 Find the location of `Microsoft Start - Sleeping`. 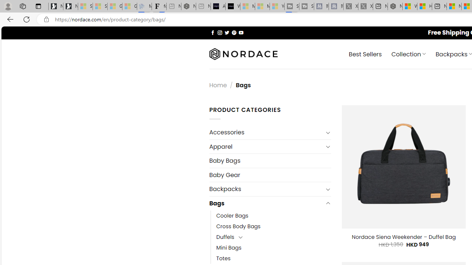

Microsoft Start - Sleeping is located at coordinates (262, 7).